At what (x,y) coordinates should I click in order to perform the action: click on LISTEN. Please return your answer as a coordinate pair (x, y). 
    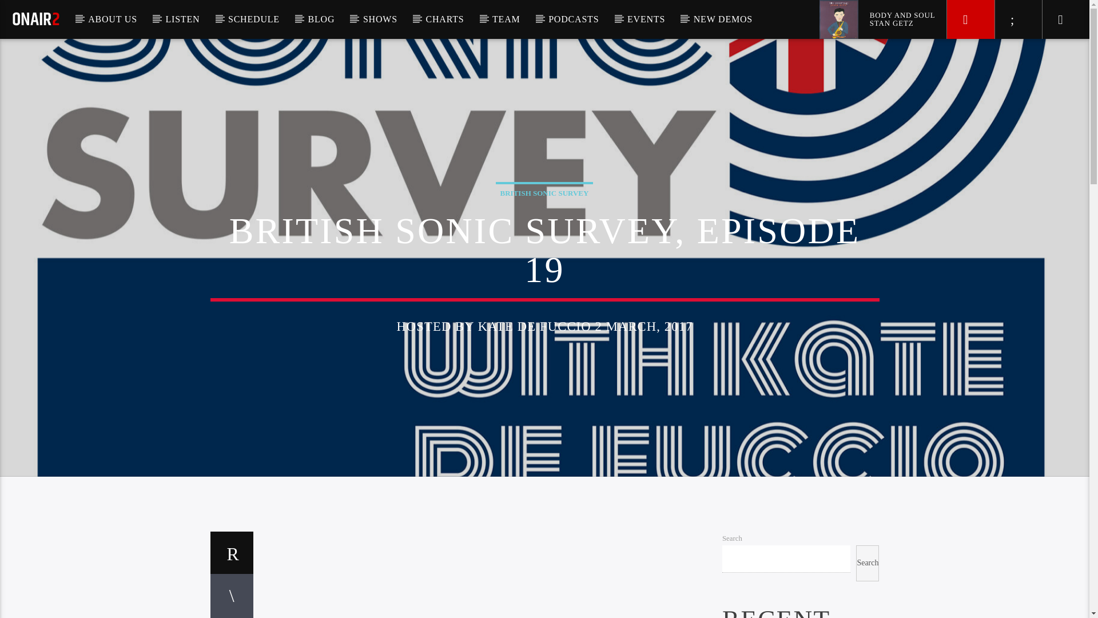
    Looking at the image, I should click on (182, 19).